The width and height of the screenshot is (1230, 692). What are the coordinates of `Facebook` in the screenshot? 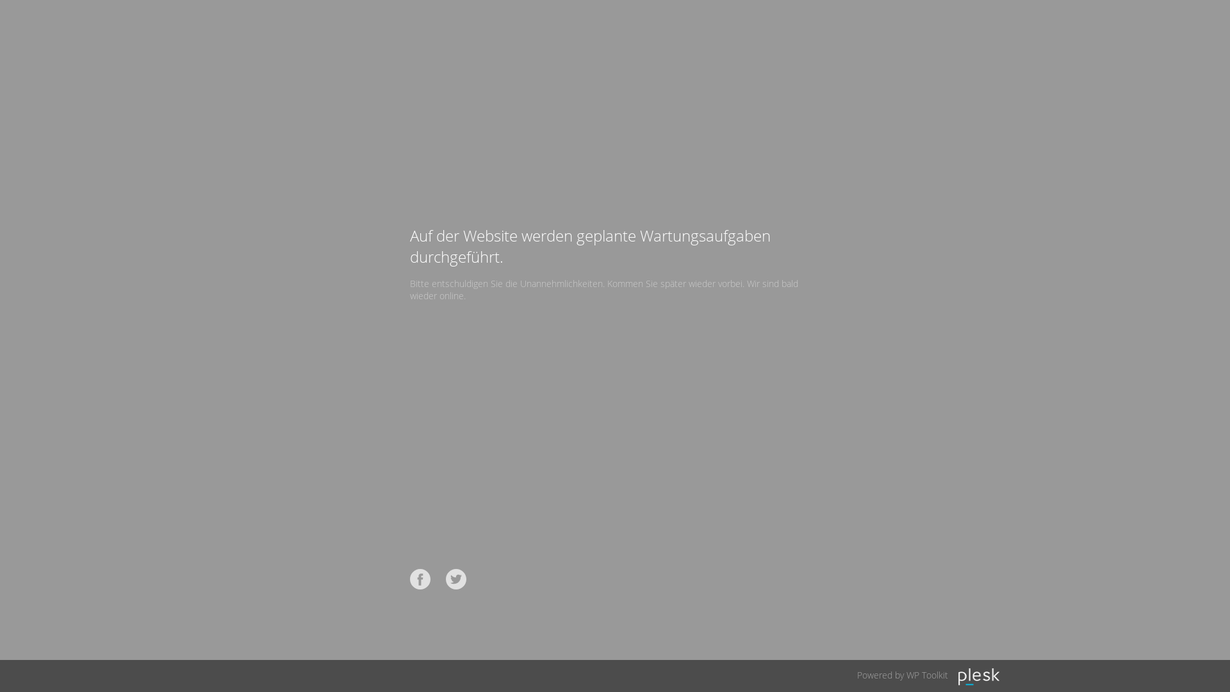 It's located at (420, 579).